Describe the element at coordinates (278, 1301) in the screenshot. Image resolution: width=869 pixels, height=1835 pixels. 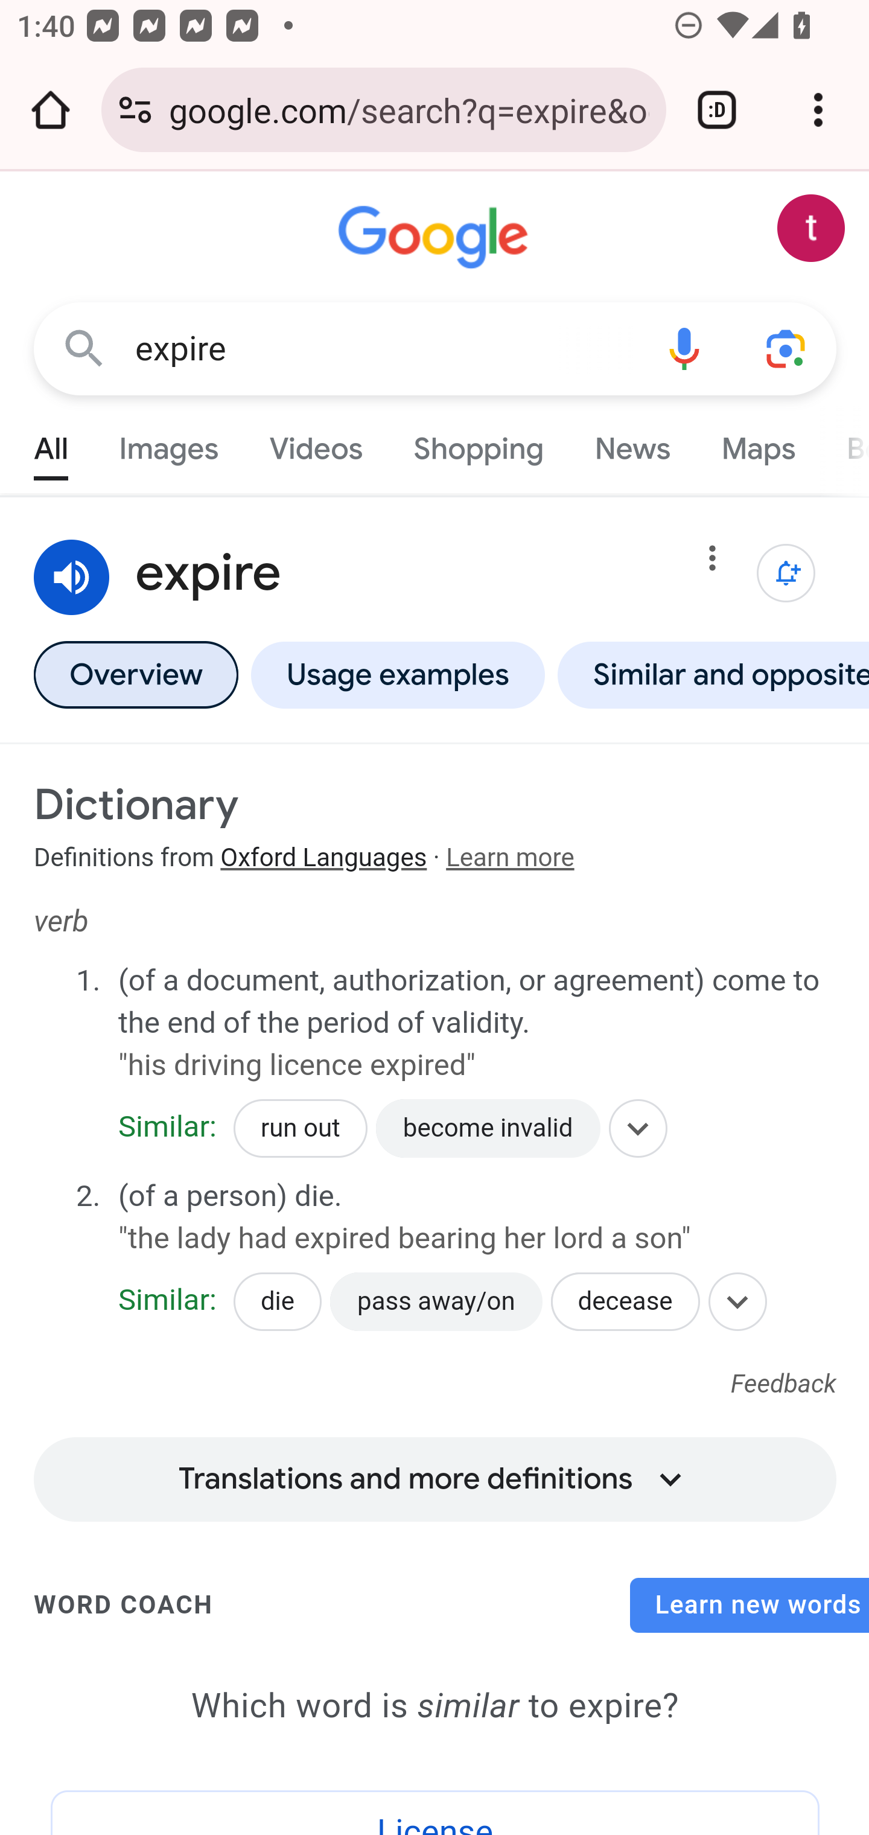
I see `die` at that location.